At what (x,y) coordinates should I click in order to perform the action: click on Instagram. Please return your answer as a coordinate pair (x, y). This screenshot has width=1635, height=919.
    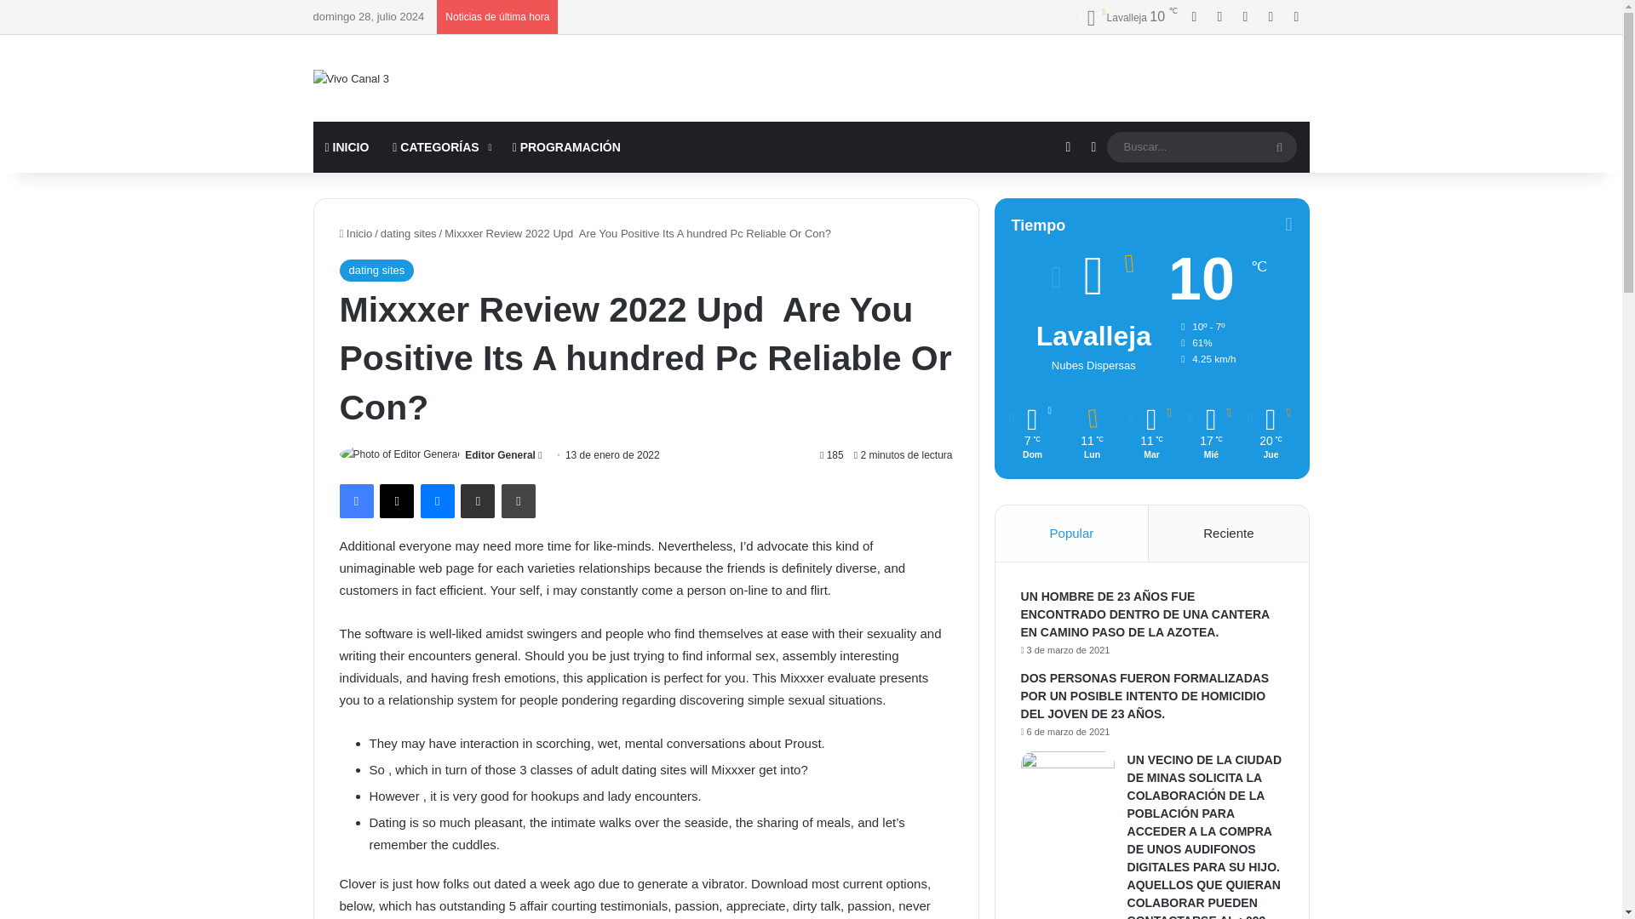
    Looking at the image, I should click on (1271, 17).